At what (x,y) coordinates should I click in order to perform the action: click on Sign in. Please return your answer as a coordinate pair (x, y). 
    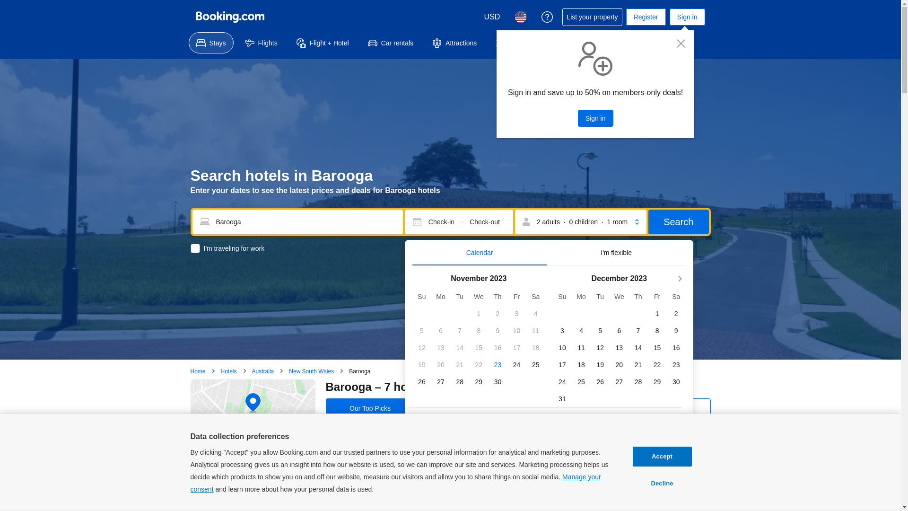
    Looking at the image, I should click on (688, 17).